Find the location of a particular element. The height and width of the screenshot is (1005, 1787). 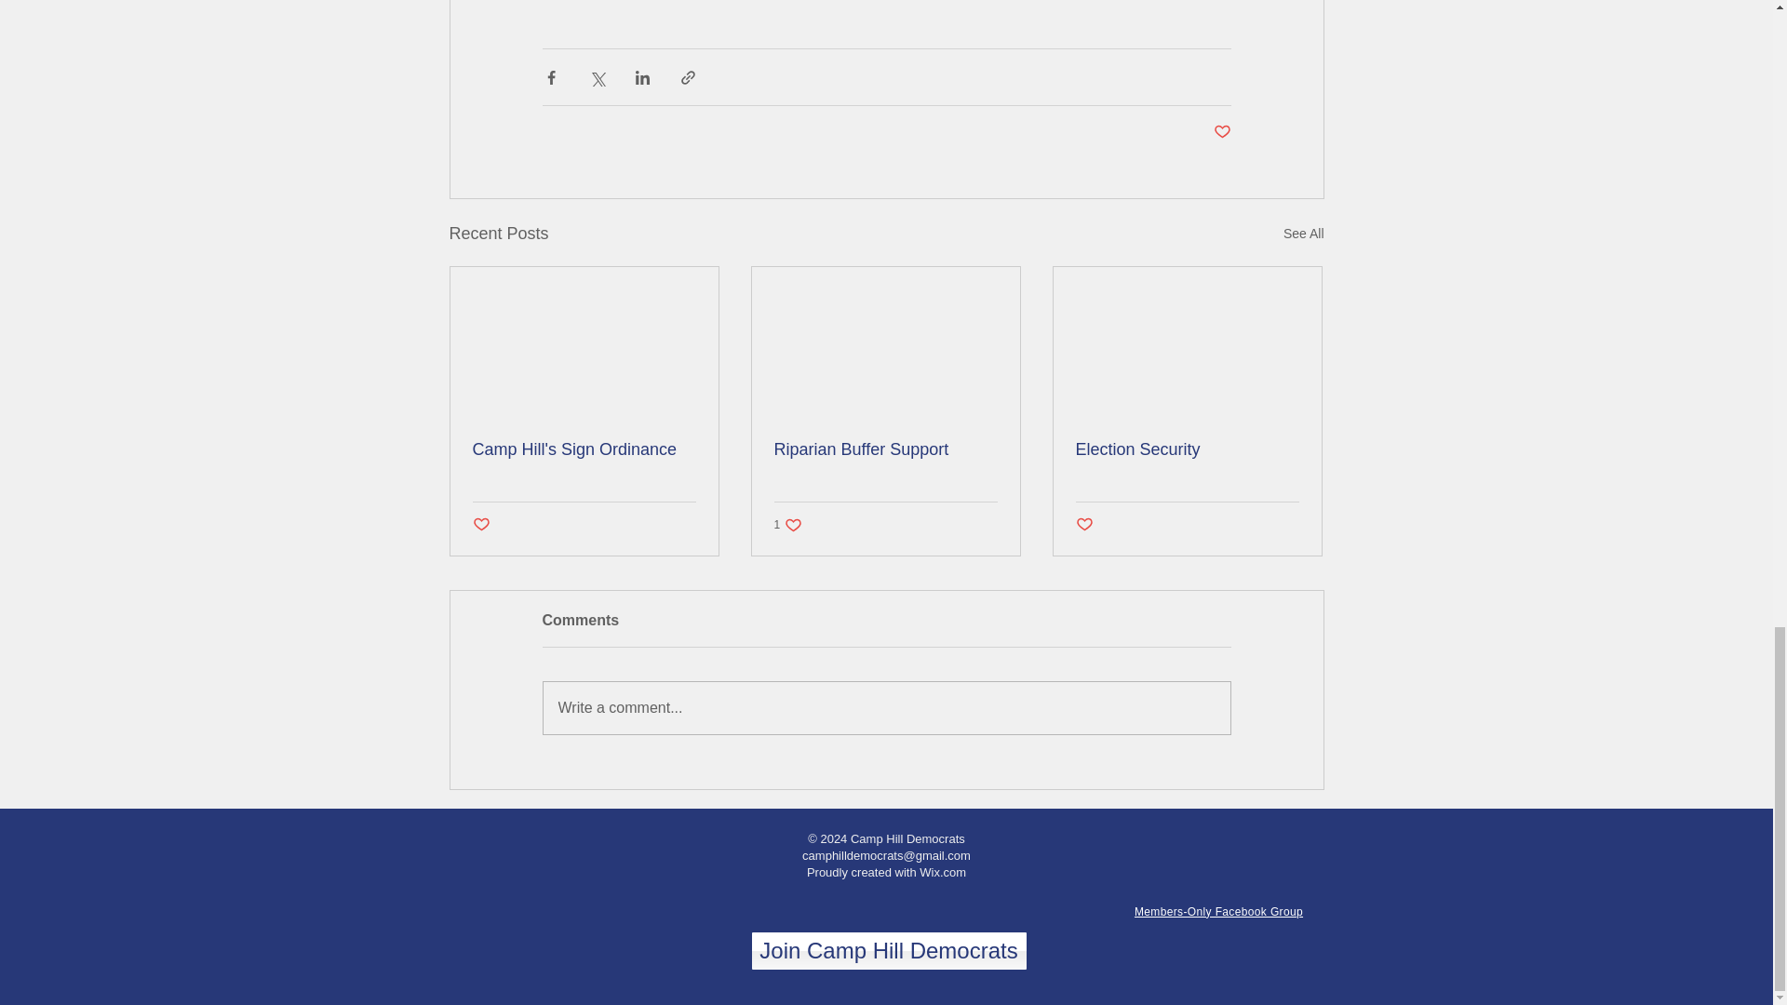

Camp Hill's Sign Ordinance is located at coordinates (941, 872).